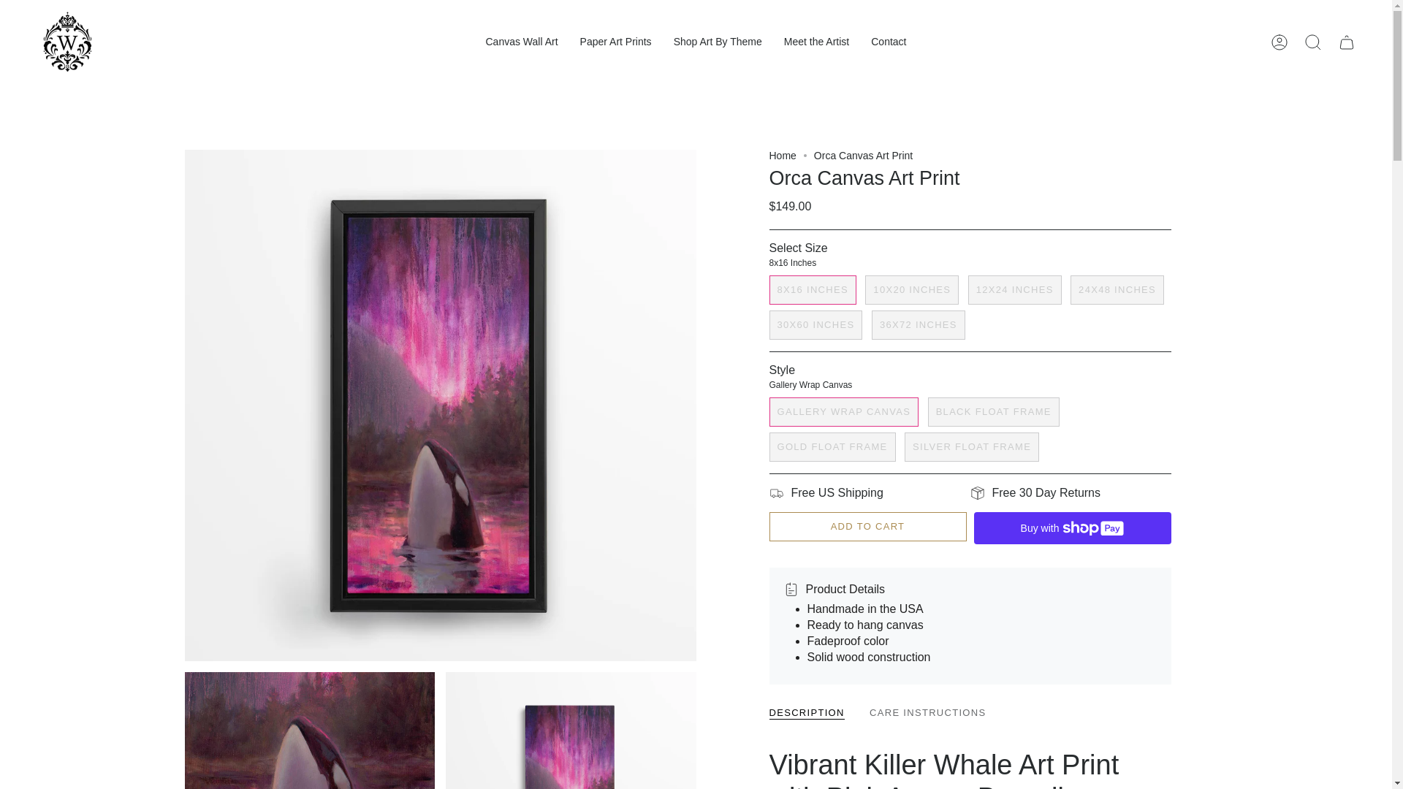 The width and height of the screenshot is (1403, 789). What do you see at coordinates (815, 42) in the screenshot?
I see `Meet the Artist` at bounding box center [815, 42].